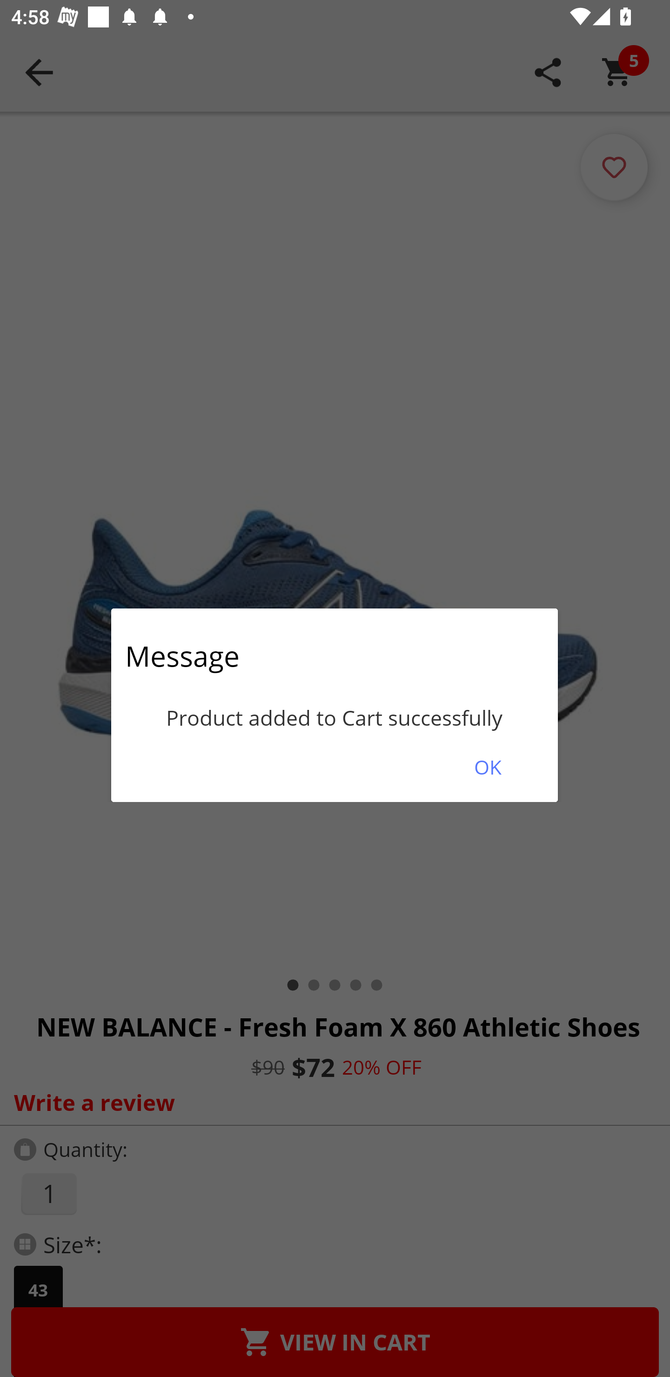 Image resolution: width=670 pixels, height=1377 pixels. Describe the element at coordinates (488, 767) in the screenshot. I see `OK` at that location.